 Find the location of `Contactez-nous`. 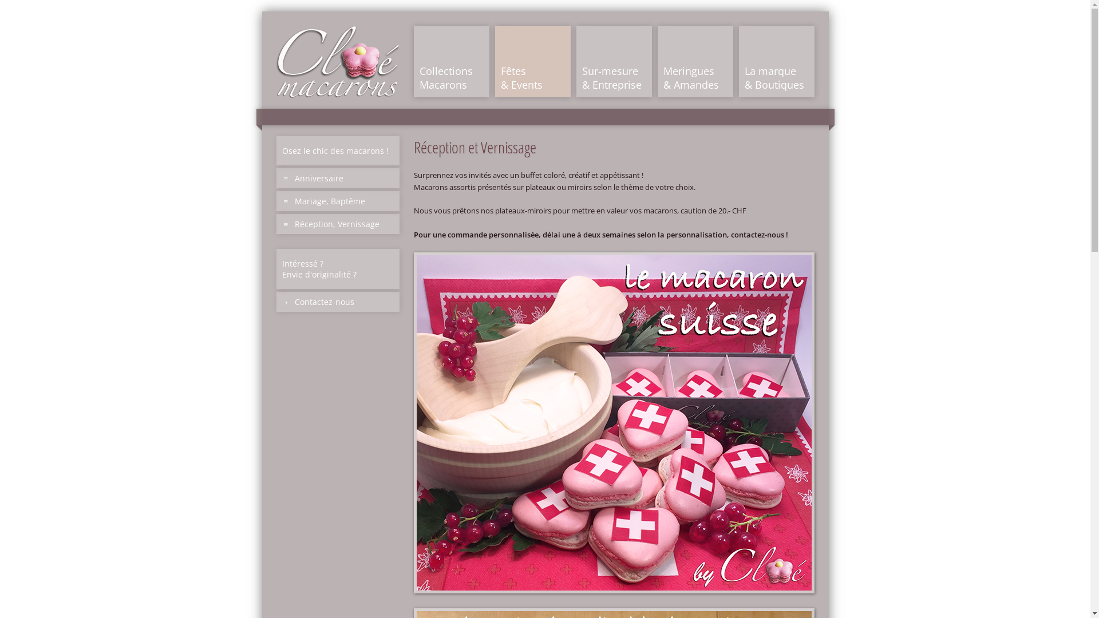

Contactez-nous is located at coordinates (338, 302).